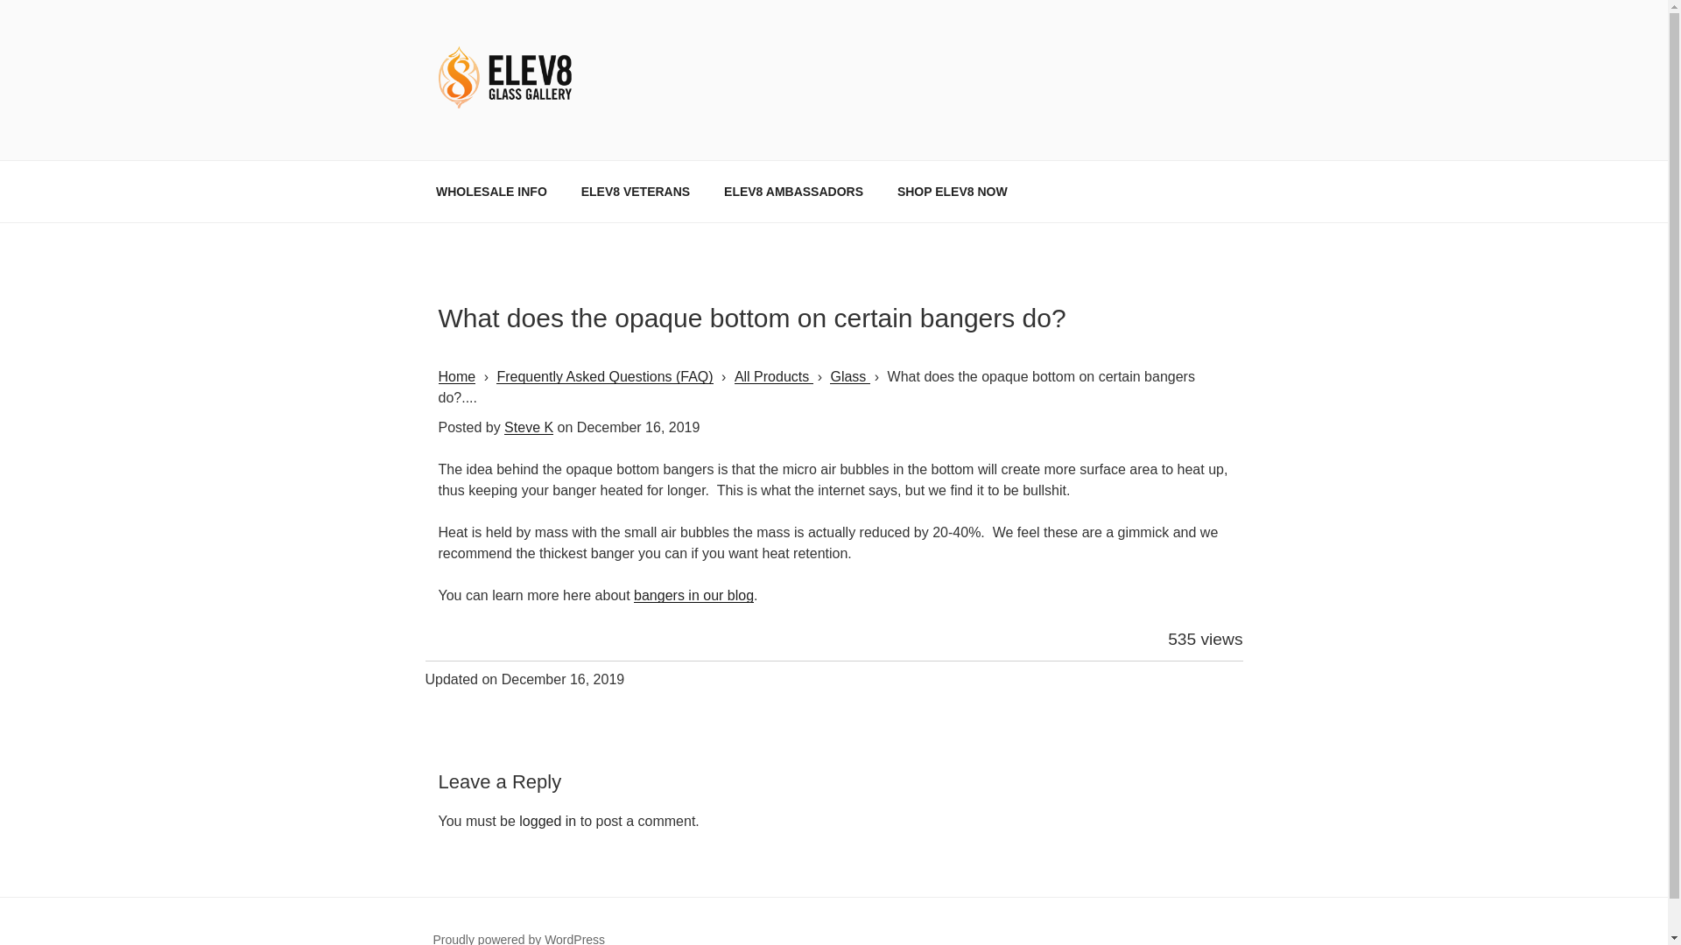 This screenshot has width=1681, height=945. Describe the element at coordinates (529, 427) in the screenshot. I see `Steve K` at that location.